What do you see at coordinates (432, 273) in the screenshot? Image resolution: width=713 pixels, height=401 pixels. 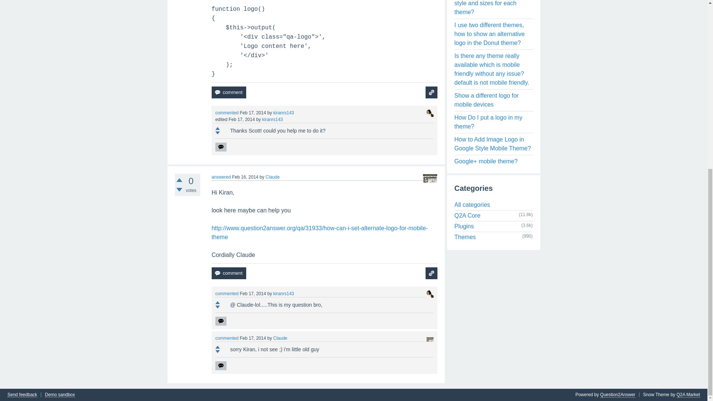 I see `ask related question` at bounding box center [432, 273].